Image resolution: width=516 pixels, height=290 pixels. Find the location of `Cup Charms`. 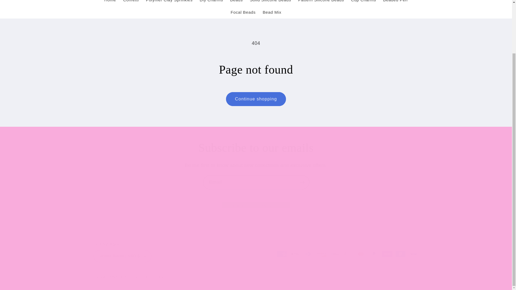

Cup Charms is located at coordinates (363, 3).